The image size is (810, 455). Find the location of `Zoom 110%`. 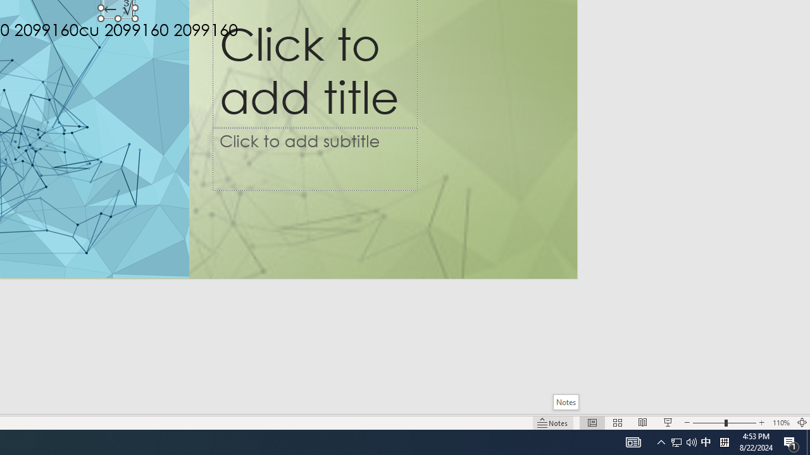

Zoom 110% is located at coordinates (781, 422).